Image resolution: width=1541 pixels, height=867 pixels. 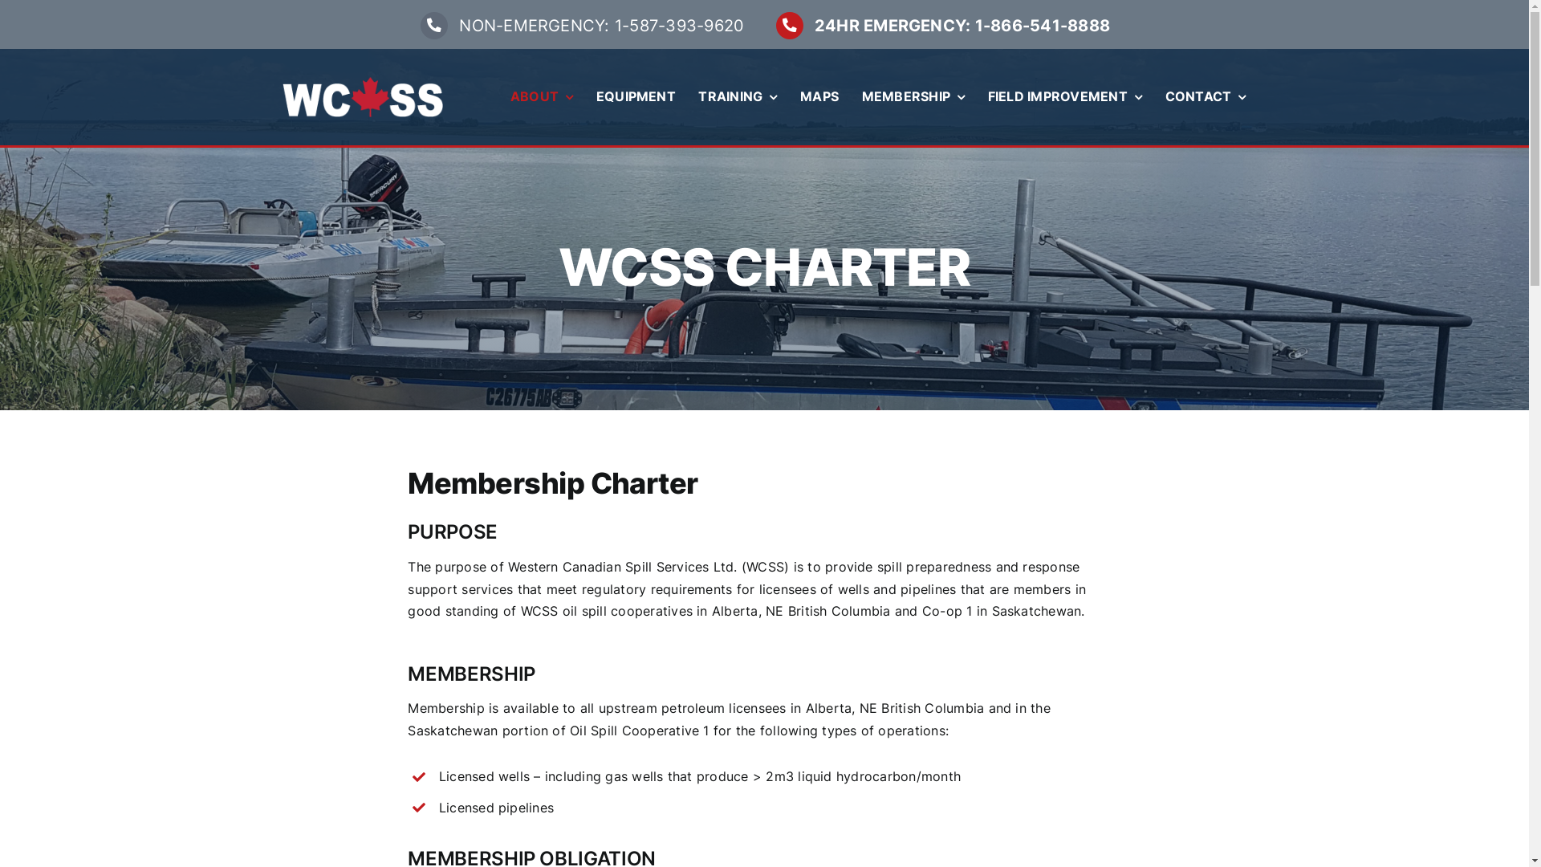 What do you see at coordinates (1065, 97) in the screenshot?
I see `FIELD IMPROVEMENT` at bounding box center [1065, 97].